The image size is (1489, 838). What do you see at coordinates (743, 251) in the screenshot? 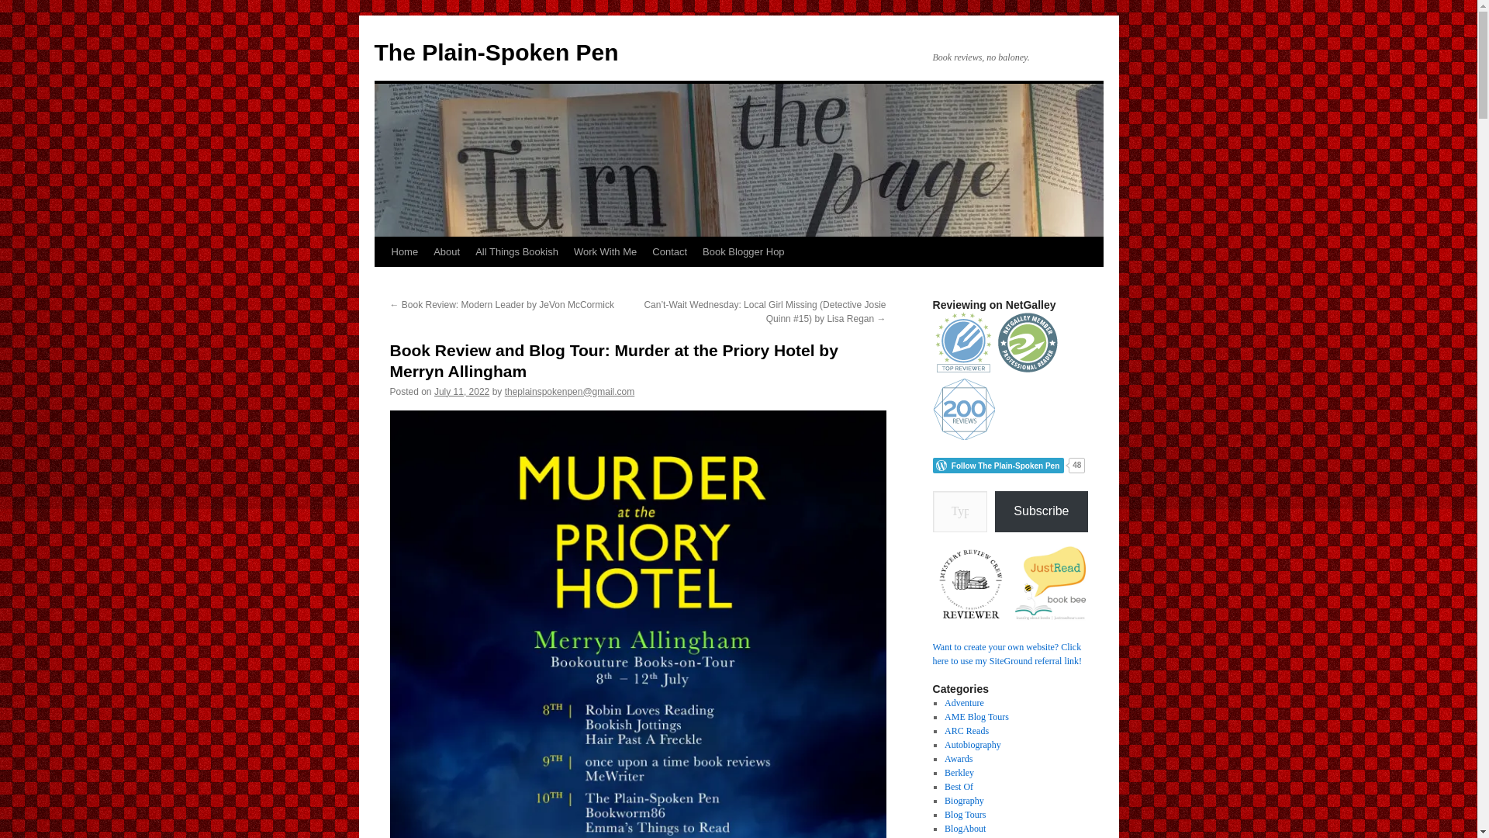
I see `Book Blogger Hop` at bounding box center [743, 251].